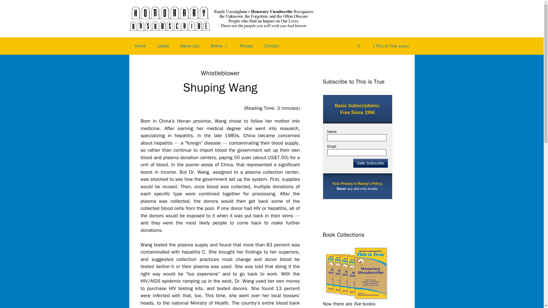 The width and height of the screenshot is (548, 308). I want to click on Privacy, so click(247, 46).